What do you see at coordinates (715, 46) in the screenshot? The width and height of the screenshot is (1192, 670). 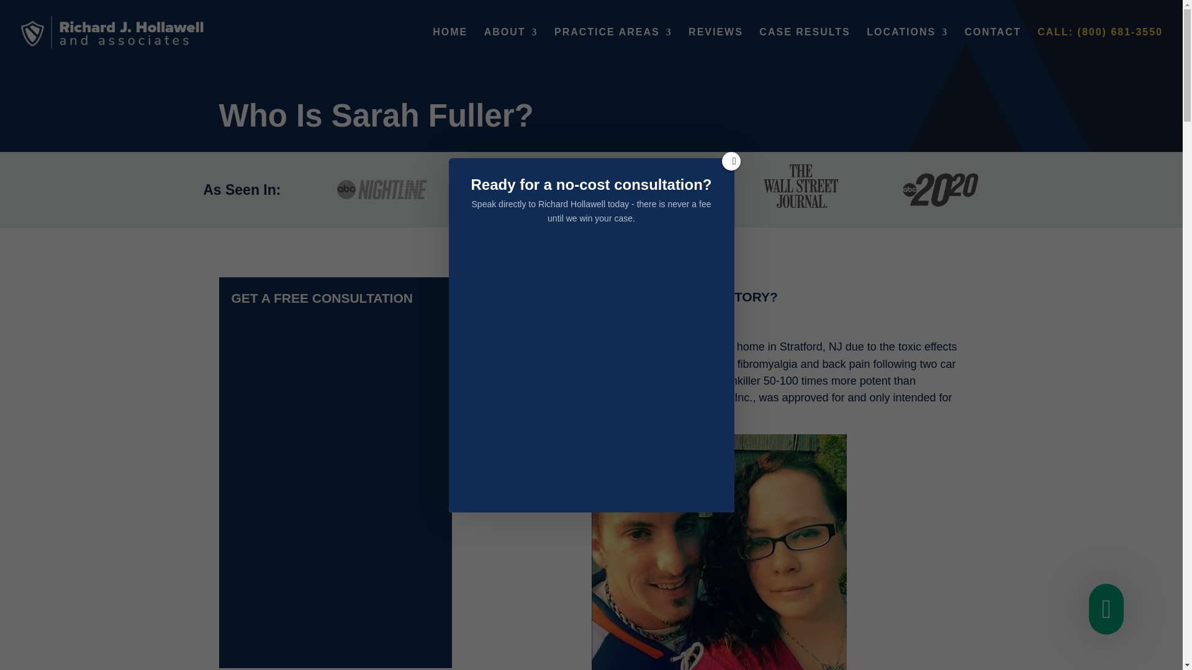 I see `REVIEWS` at bounding box center [715, 46].